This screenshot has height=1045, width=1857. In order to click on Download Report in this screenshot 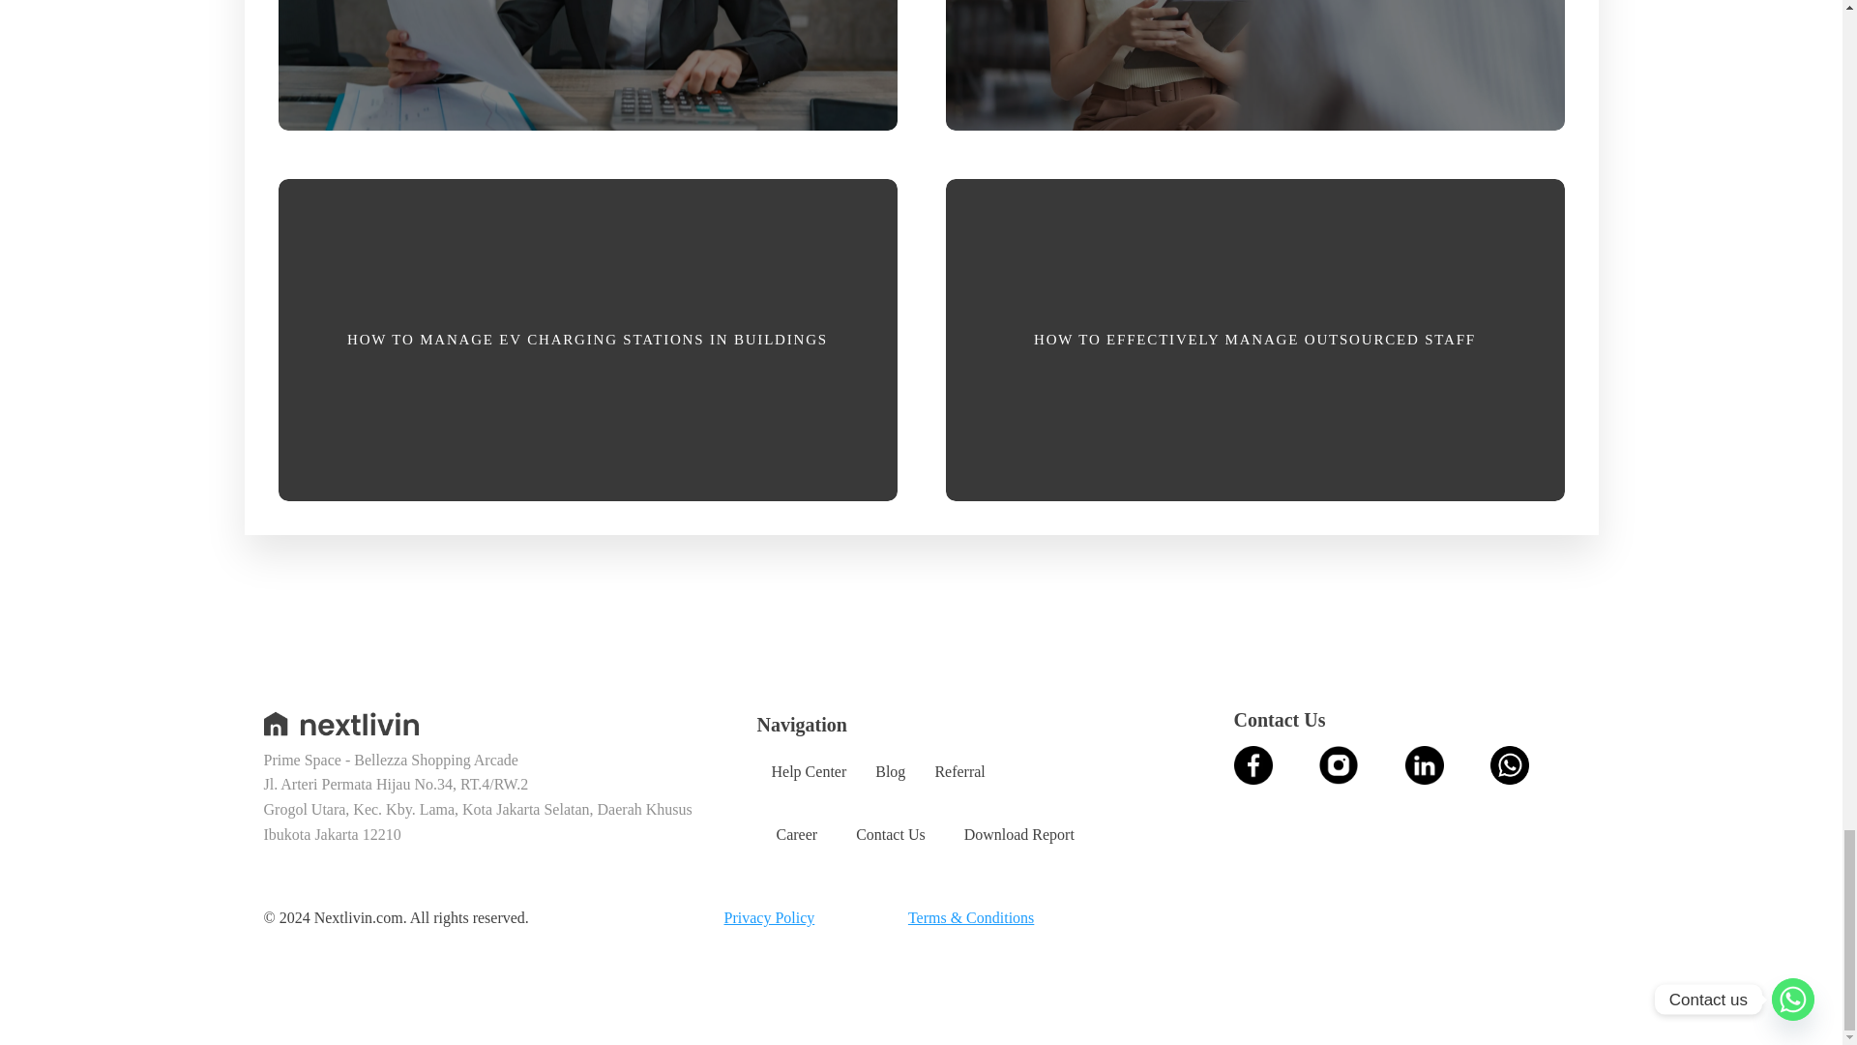, I will do `click(1019, 835)`.